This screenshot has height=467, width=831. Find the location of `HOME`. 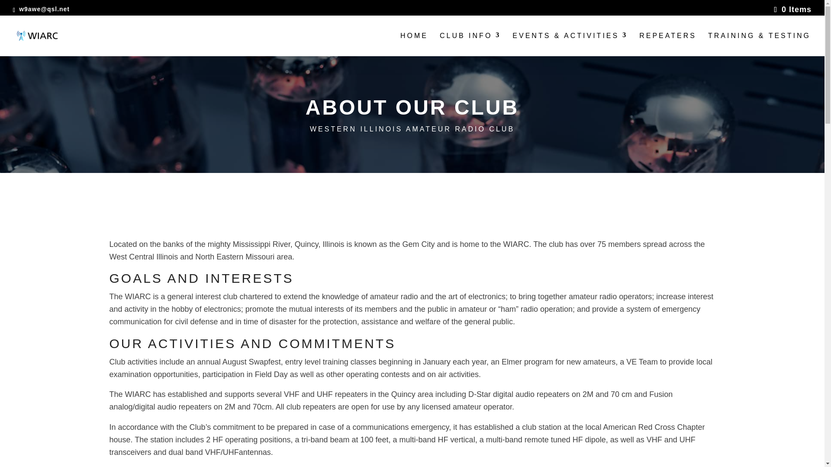

HOME is located at coordinates (414, 44).